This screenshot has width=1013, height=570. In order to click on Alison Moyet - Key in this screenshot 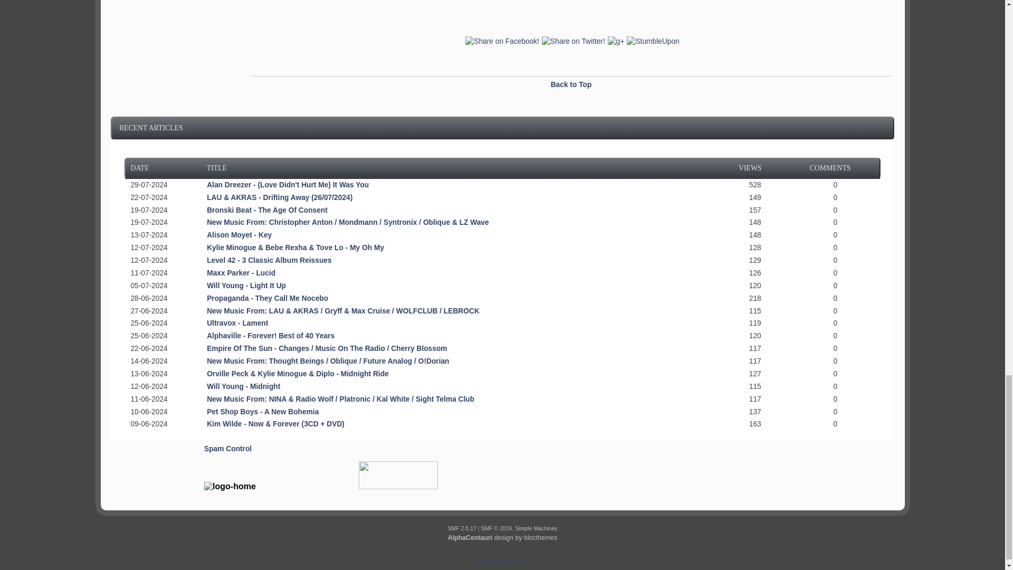, I will do `click(238, 235)`.